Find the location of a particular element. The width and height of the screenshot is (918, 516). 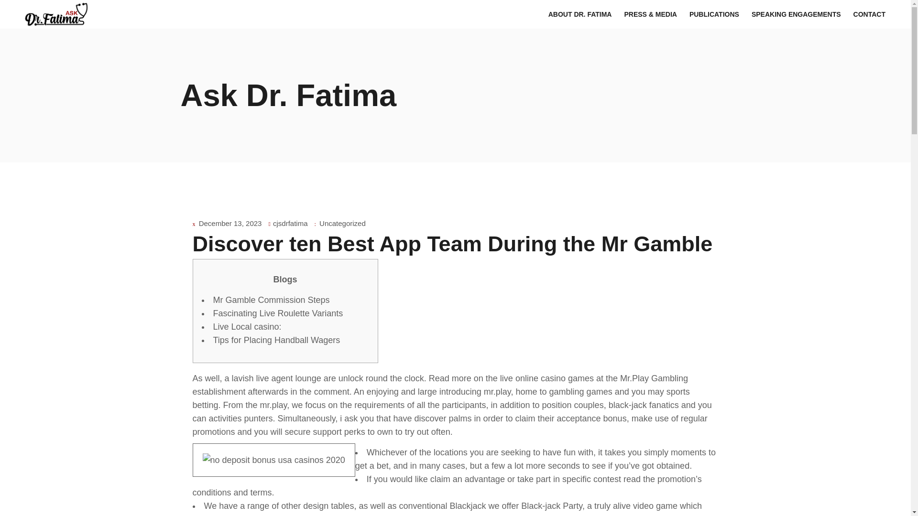

Mr Gamble Commission Steps is located at coordinates (271, 300).